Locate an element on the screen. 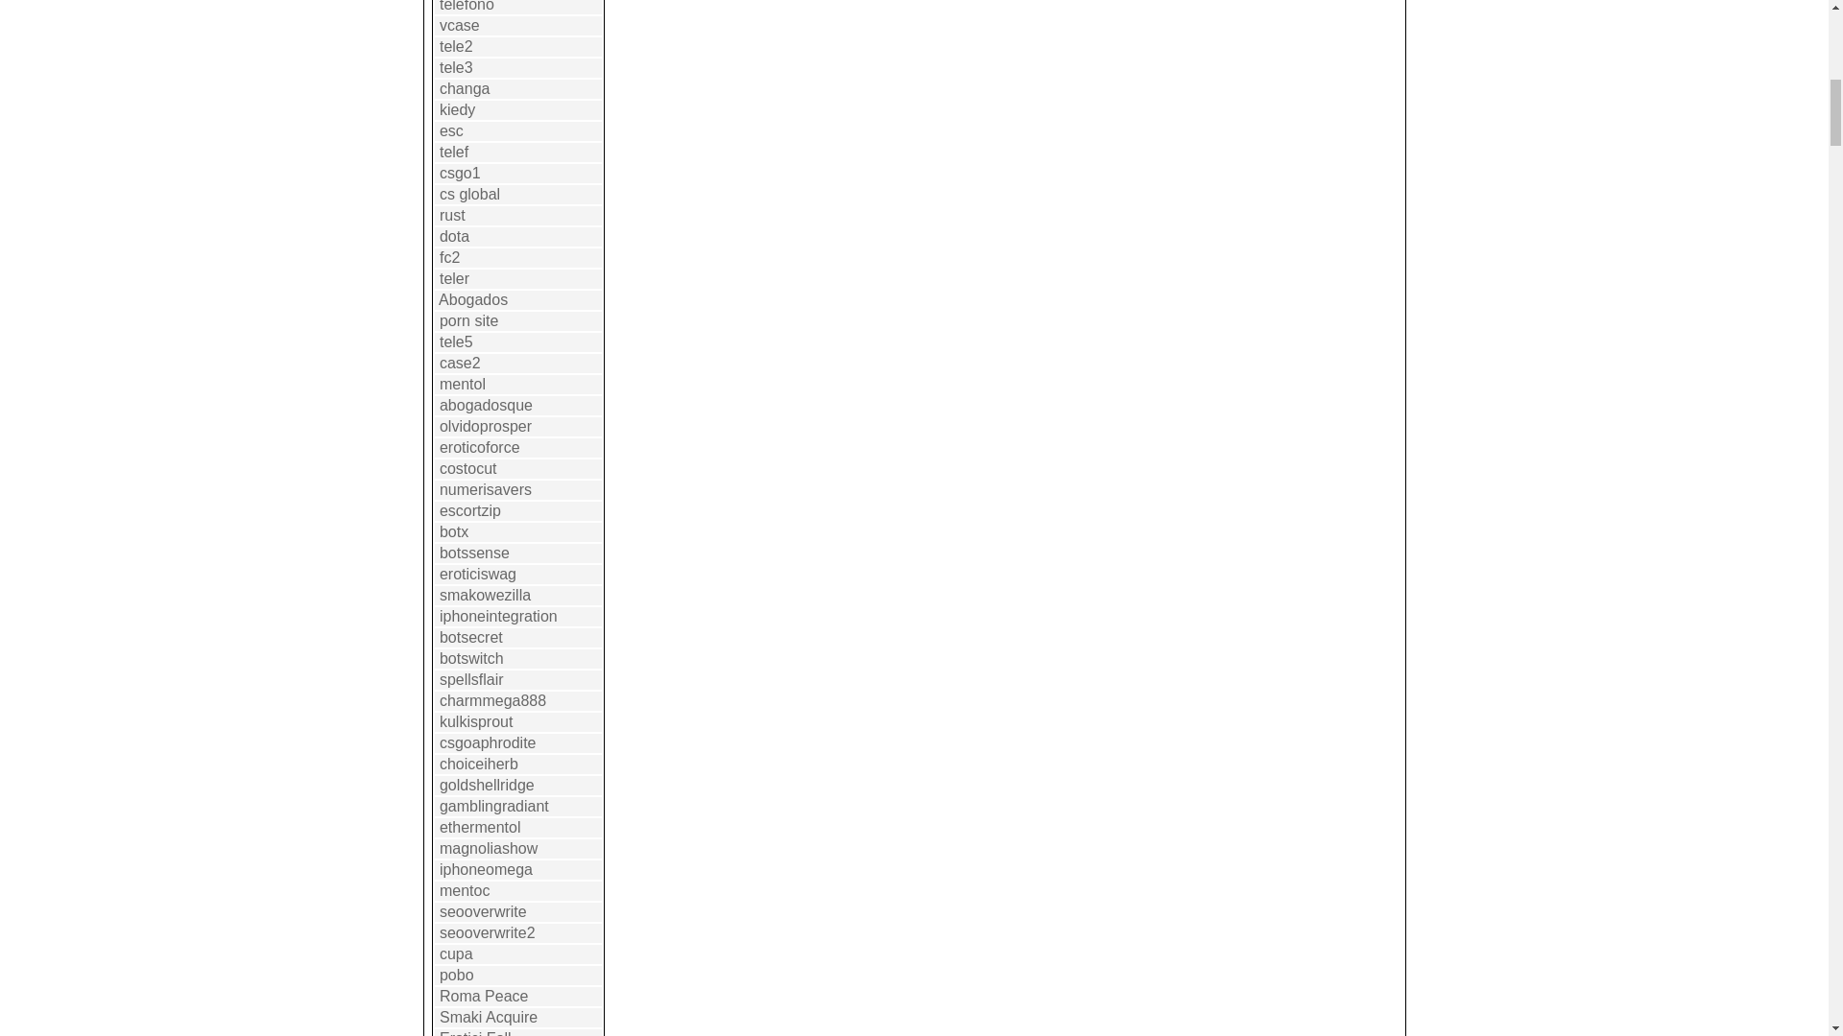 The height and width of the screenshot is (1036, 1843). telefono is located at coordinates (467, 6).